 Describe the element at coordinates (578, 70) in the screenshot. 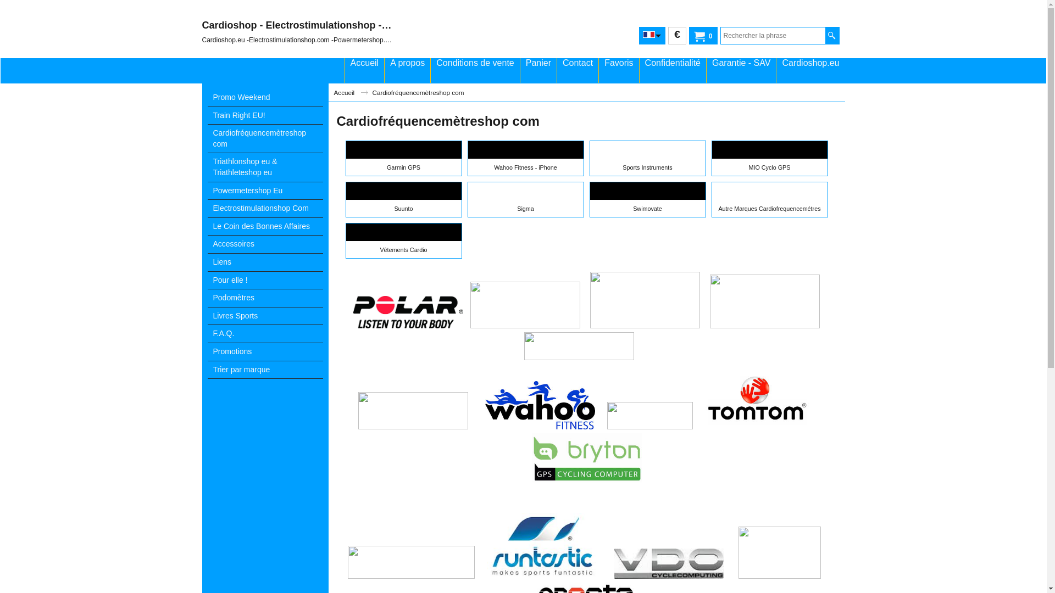

I see `Contact` at that location.